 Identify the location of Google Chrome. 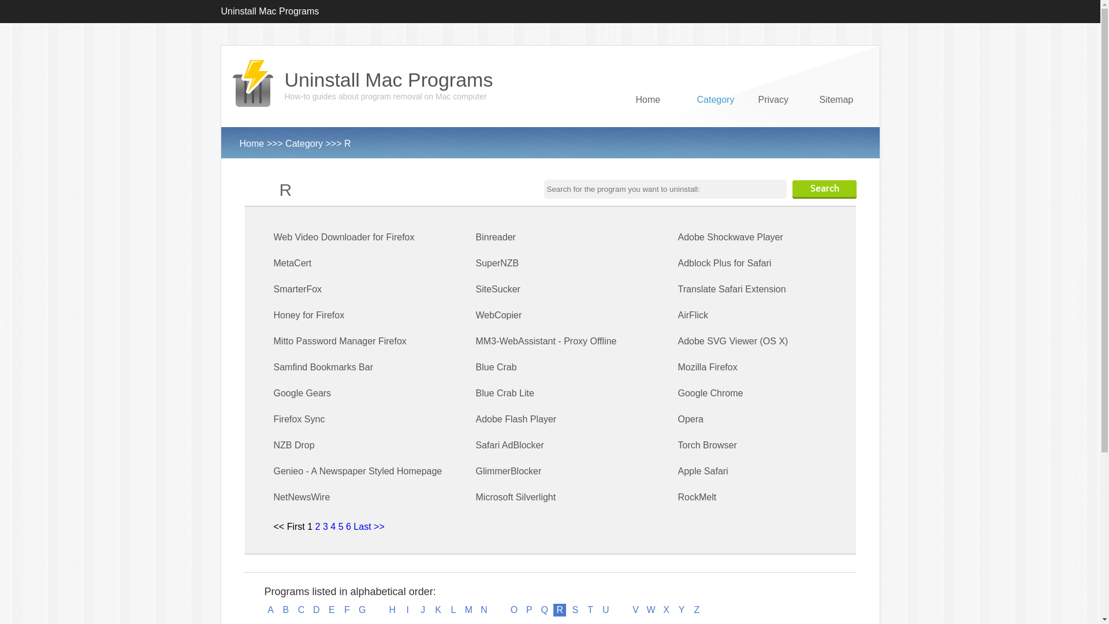
(710, 393).